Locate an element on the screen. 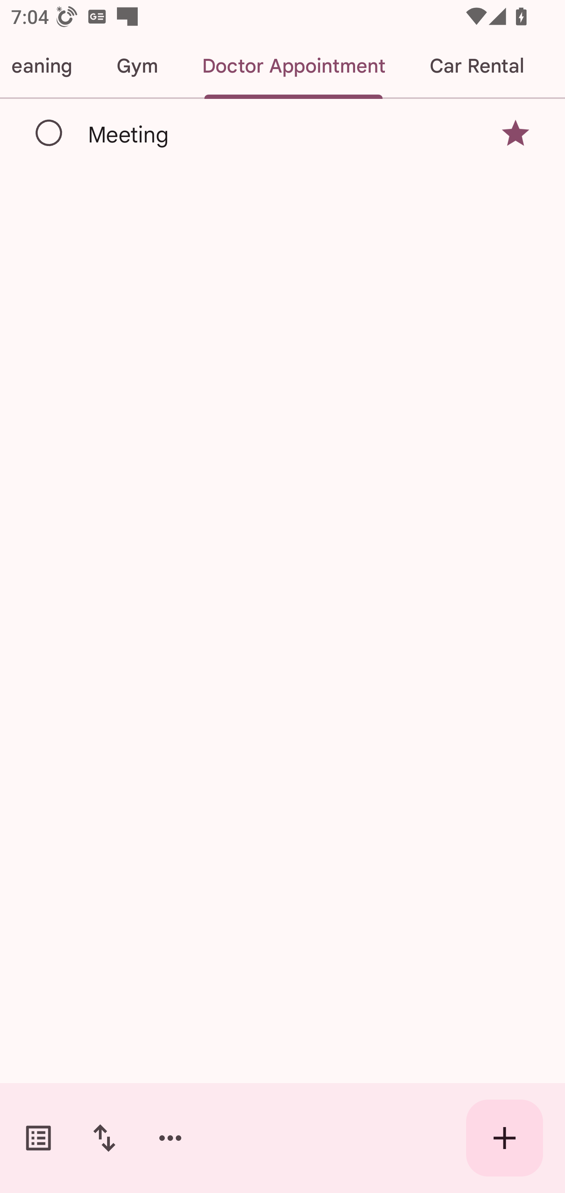  Switch task lists is located at coordinates (38, 1138).